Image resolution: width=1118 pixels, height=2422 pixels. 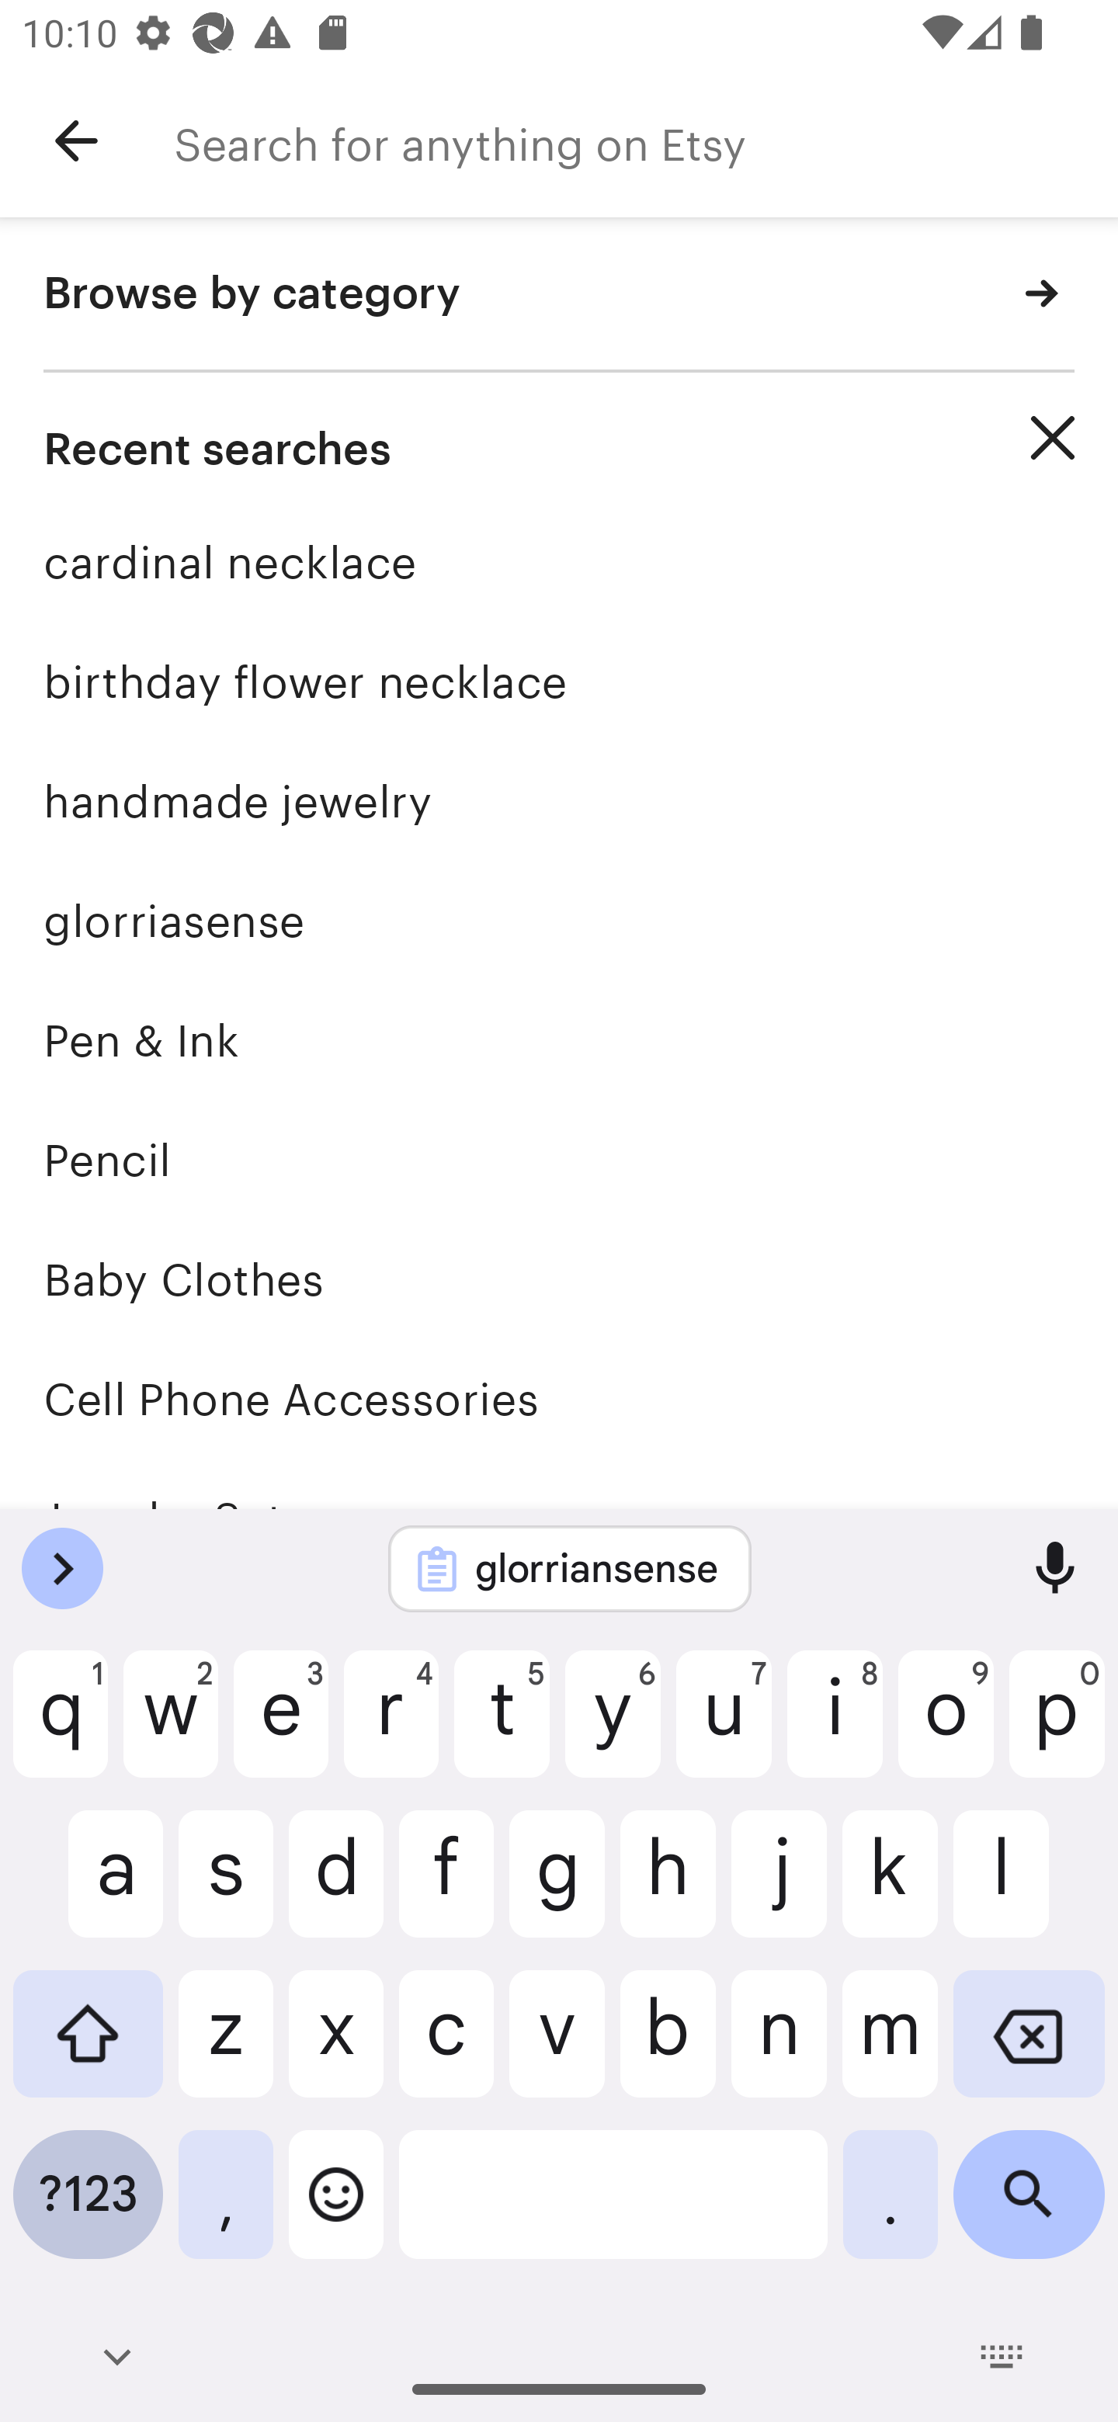 I want to click on Baby Clothes, so click(x=559, y=1279).